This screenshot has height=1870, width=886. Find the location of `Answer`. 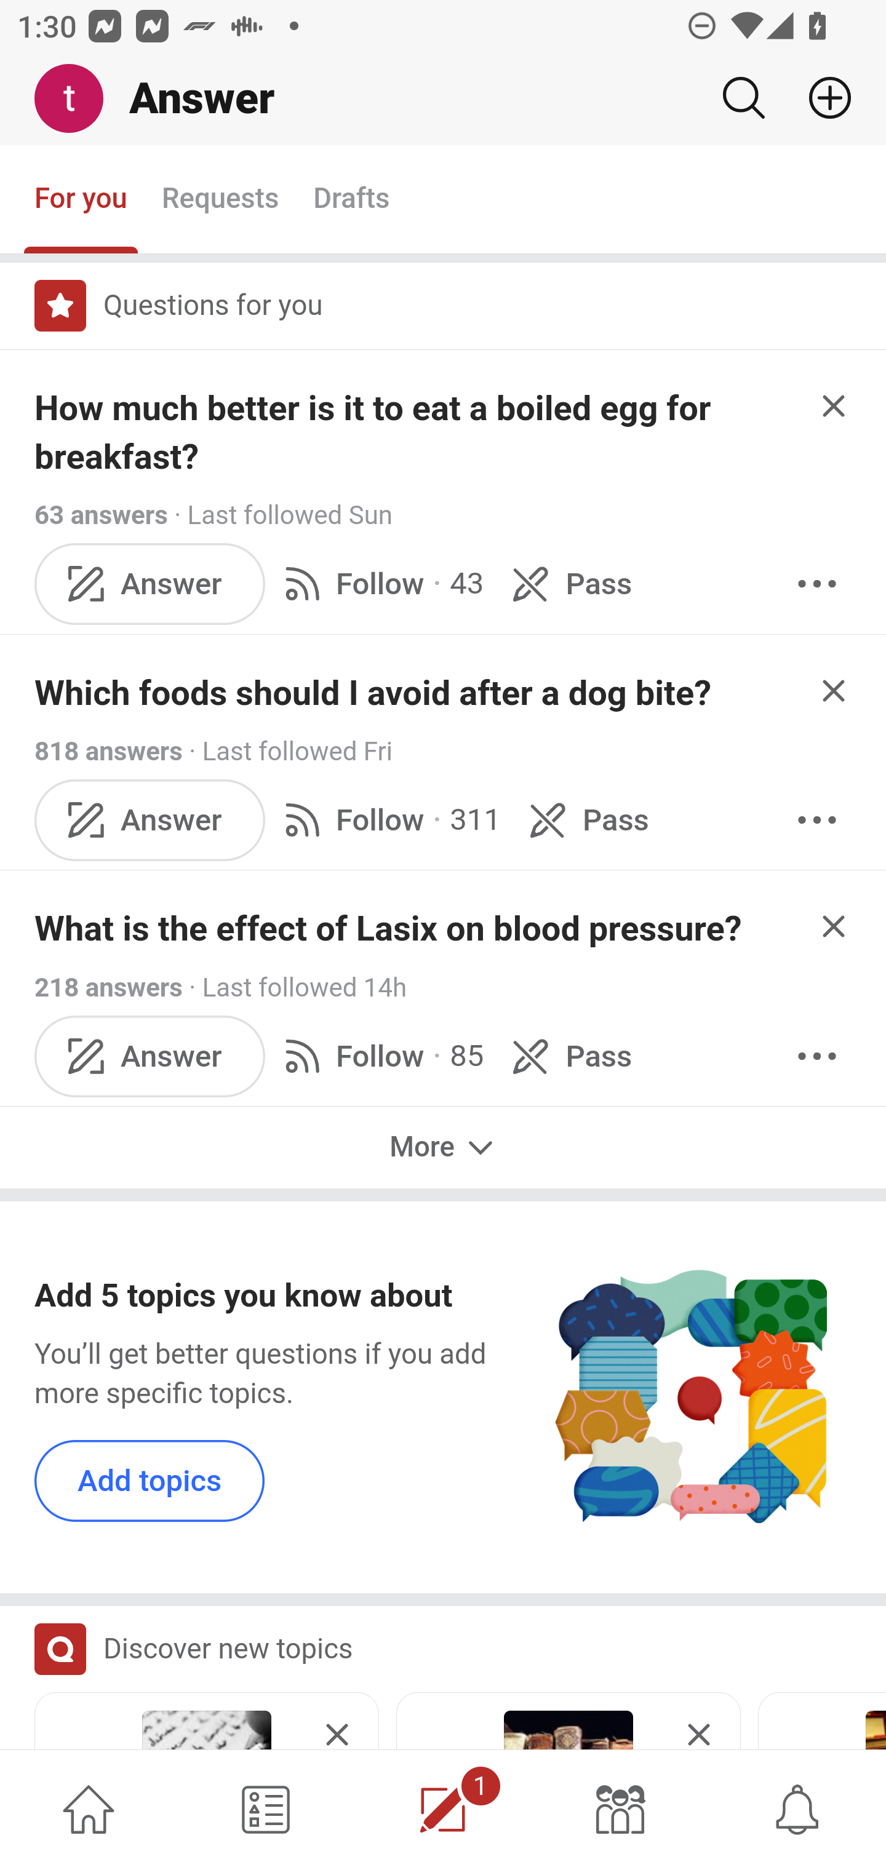

Answer is located at coordinates (150, 819).